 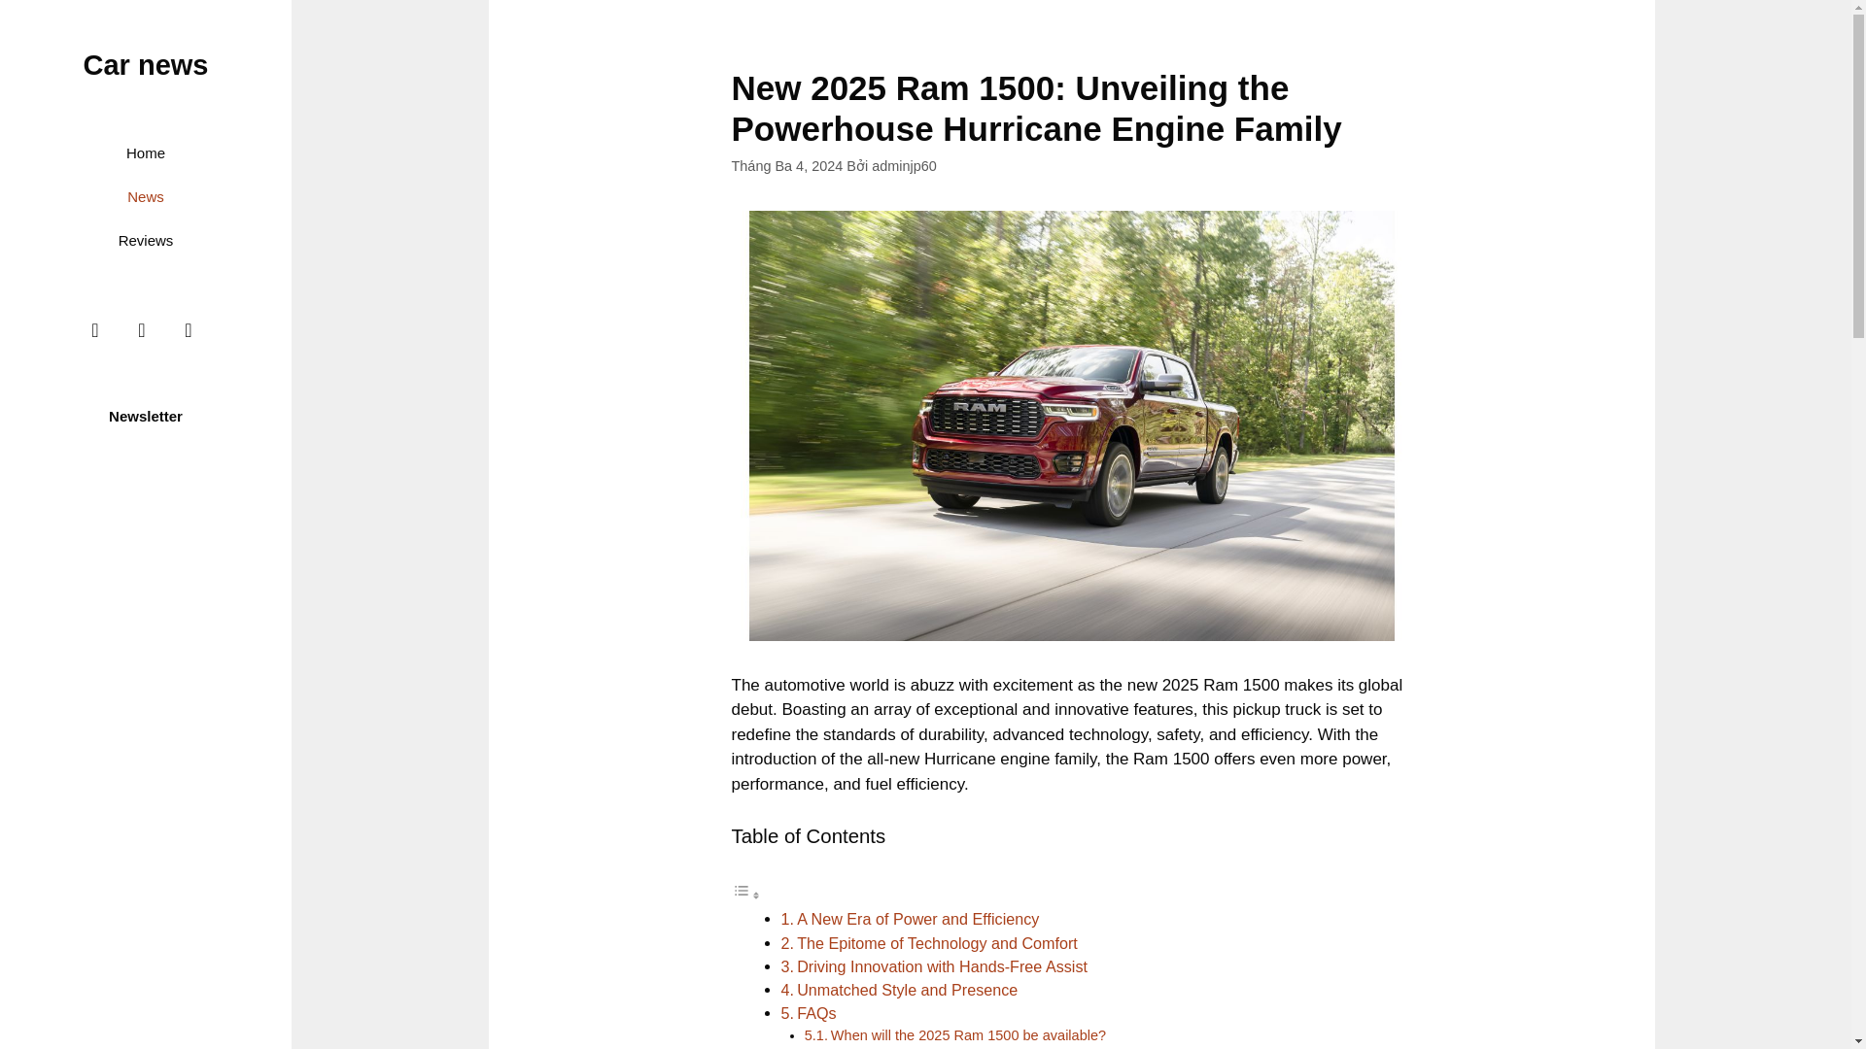 What do you see at coordinates (95, 329) in the screenshot?
I see `Facebook` at bounding box center [95, 329].